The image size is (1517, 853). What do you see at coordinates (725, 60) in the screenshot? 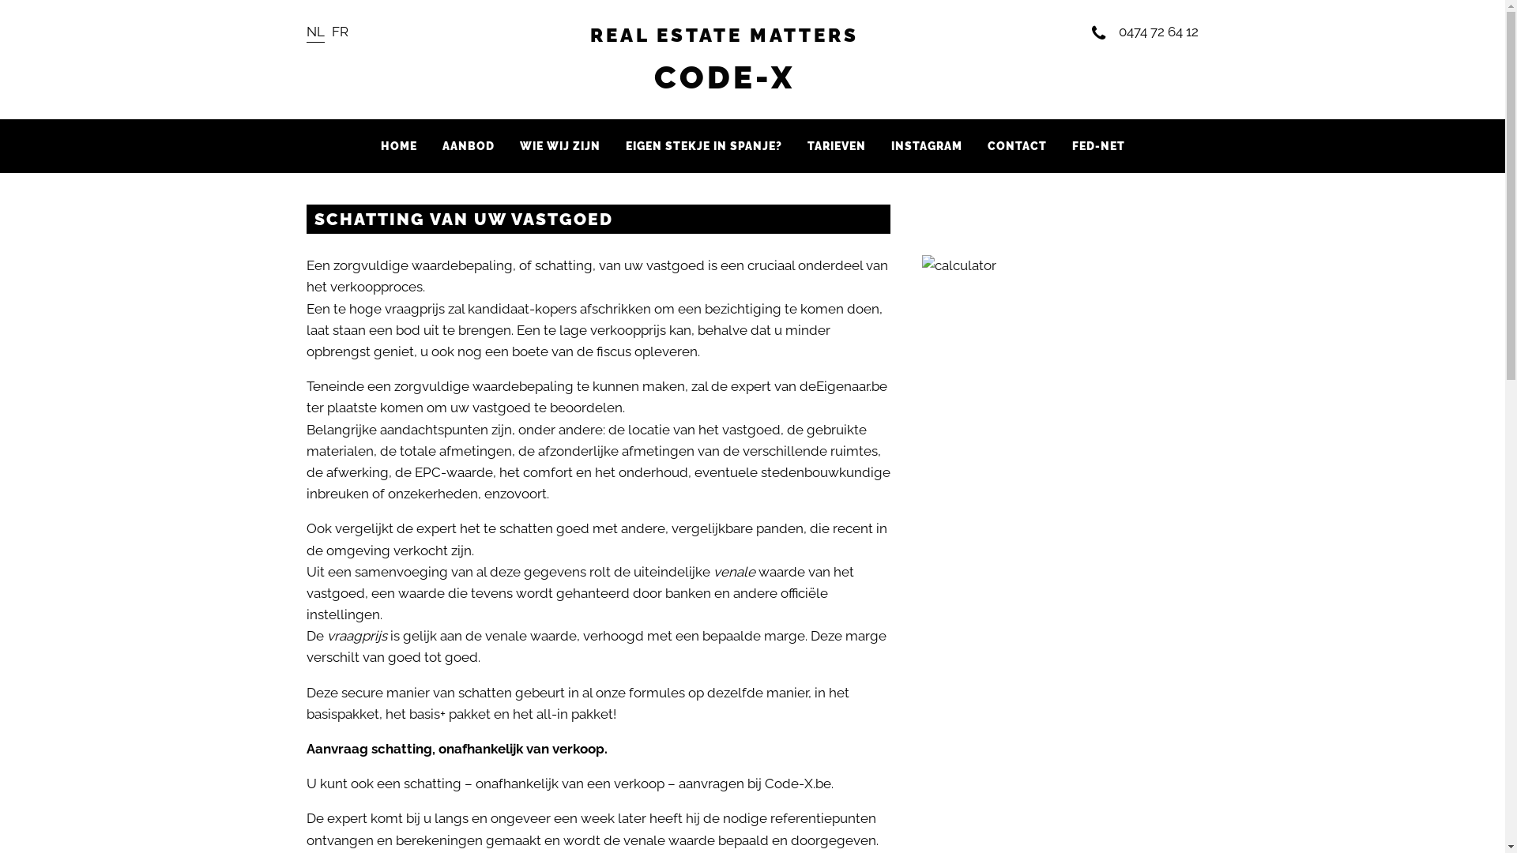
I see `REAL ESTATE MATTERS
CODE-X` at bounding box center [725, 60].